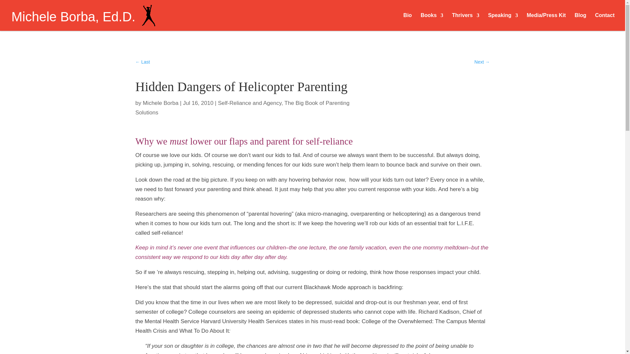 The height and width of the screenshot is (354, 630). Describe the element at coordinates (432, 22) in the screenshot. I see `Books` at that location.